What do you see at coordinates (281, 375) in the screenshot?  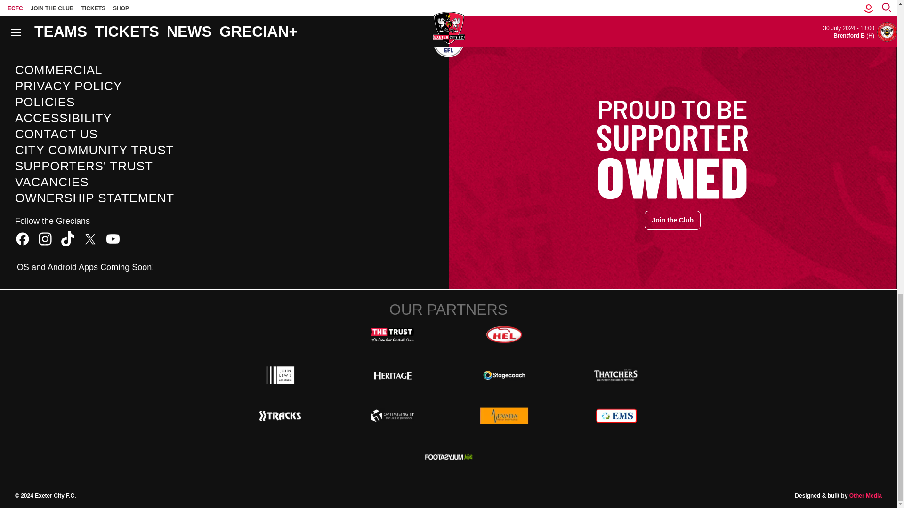 I see `John Lewis` at bounding box center [281, 375].